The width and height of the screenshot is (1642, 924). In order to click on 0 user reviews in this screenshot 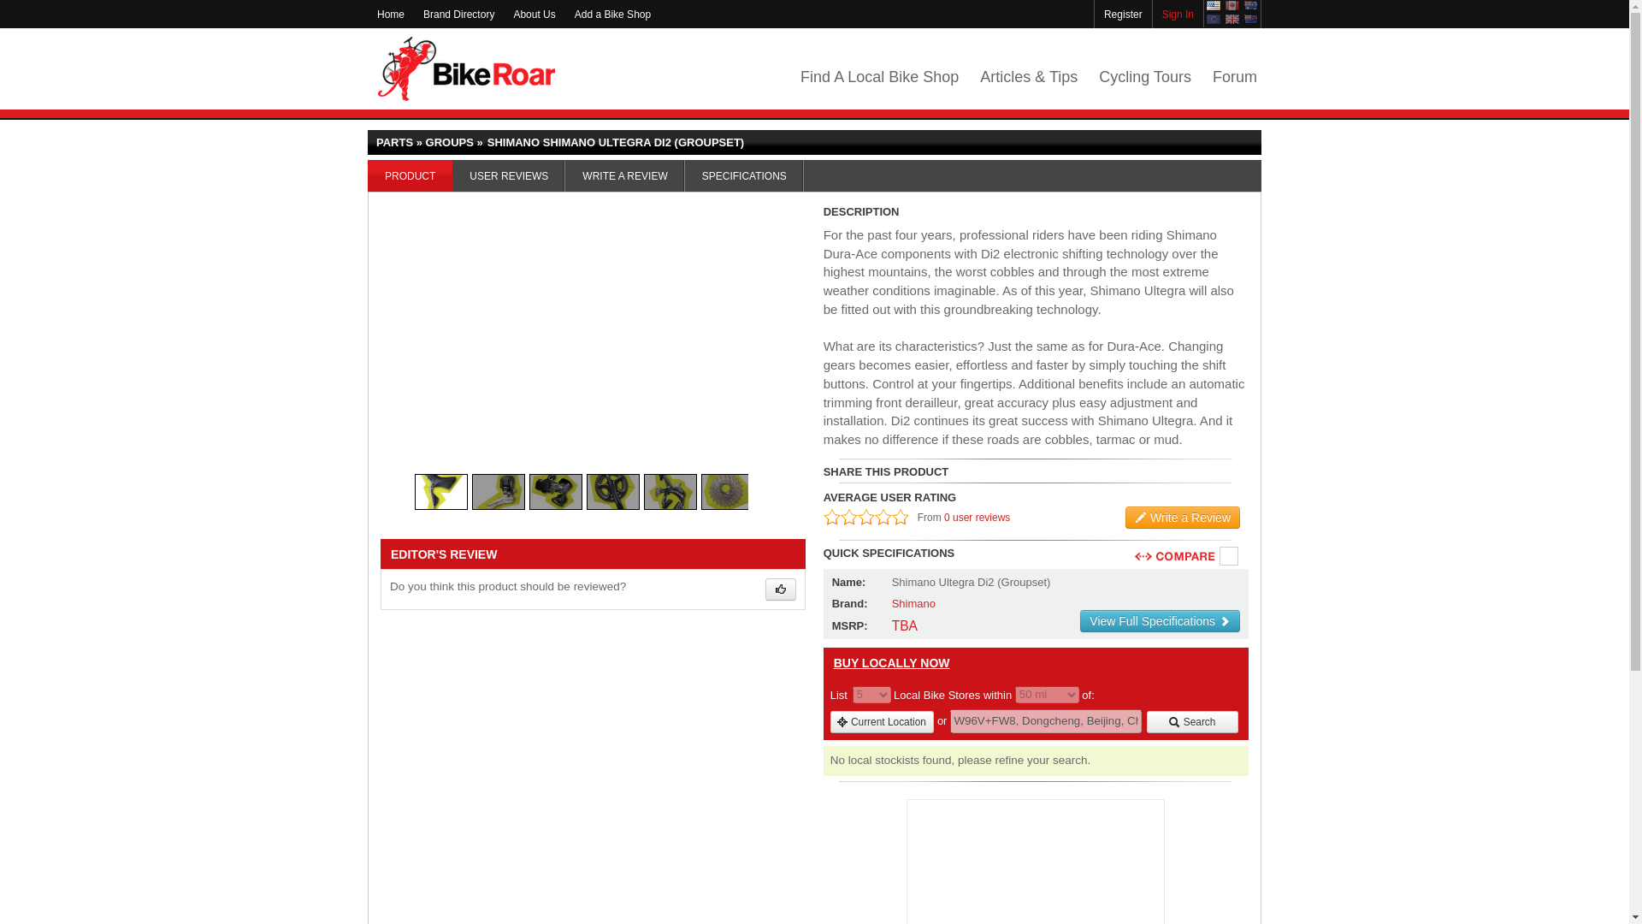, I will do `click(977, 518)`.